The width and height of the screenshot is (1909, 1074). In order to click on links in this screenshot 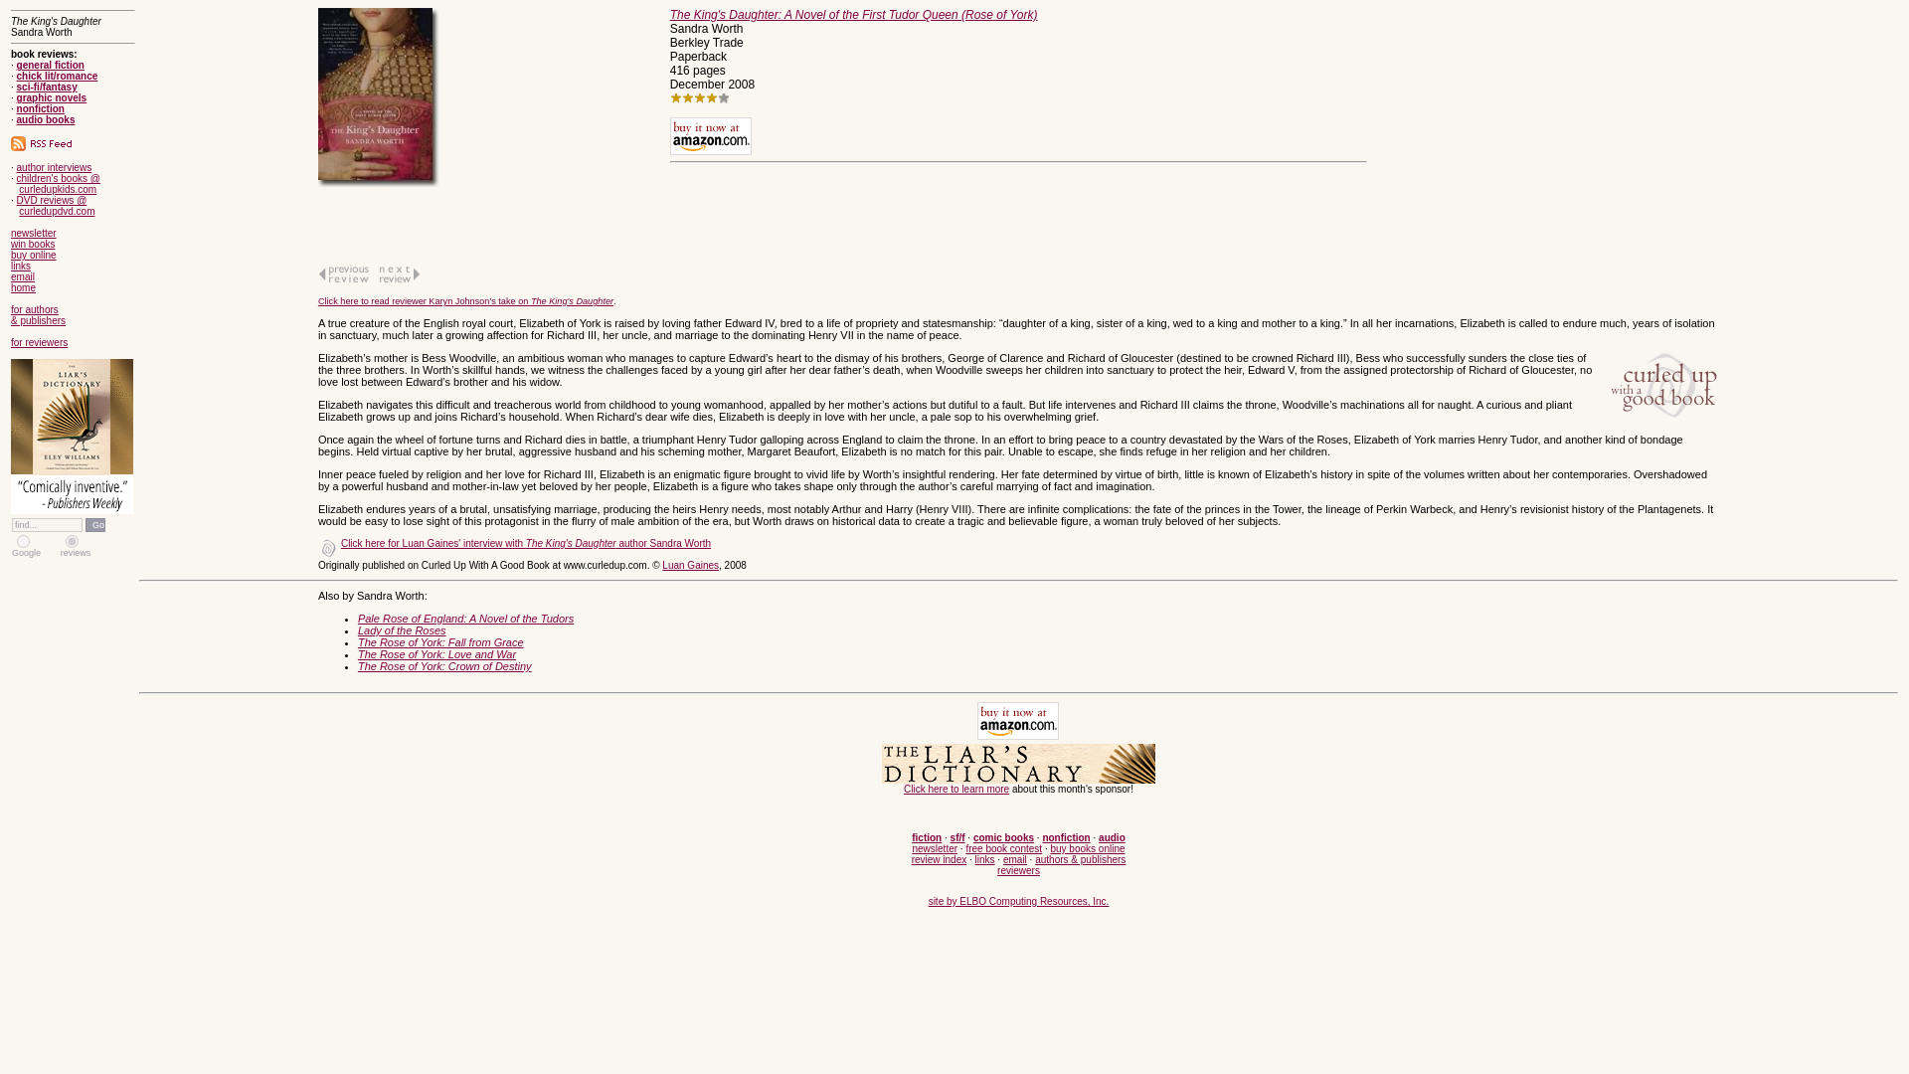, I will do `click(20, 267)`.